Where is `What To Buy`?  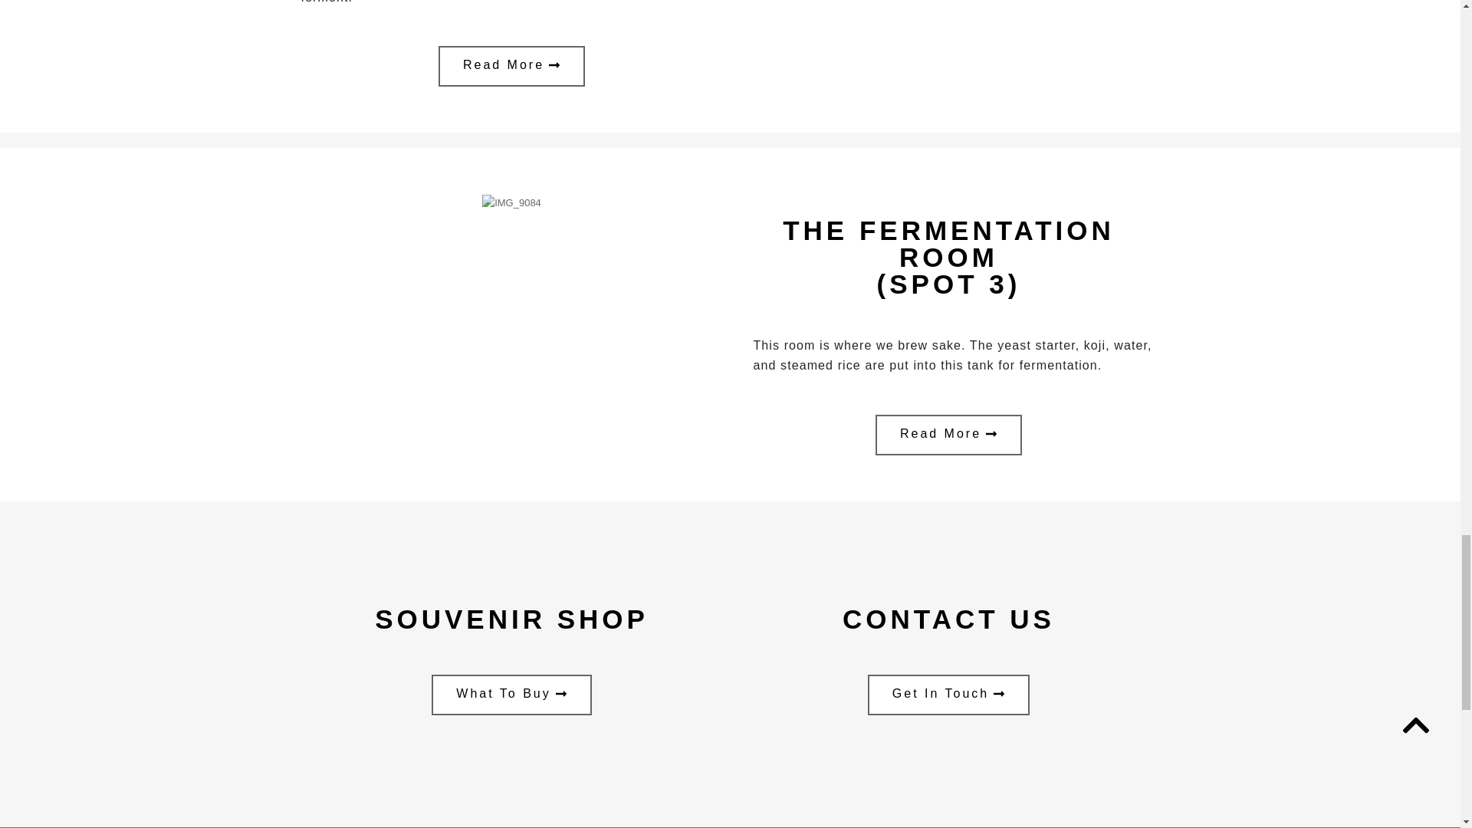
What To Buy is located at coordinates (511, 695).